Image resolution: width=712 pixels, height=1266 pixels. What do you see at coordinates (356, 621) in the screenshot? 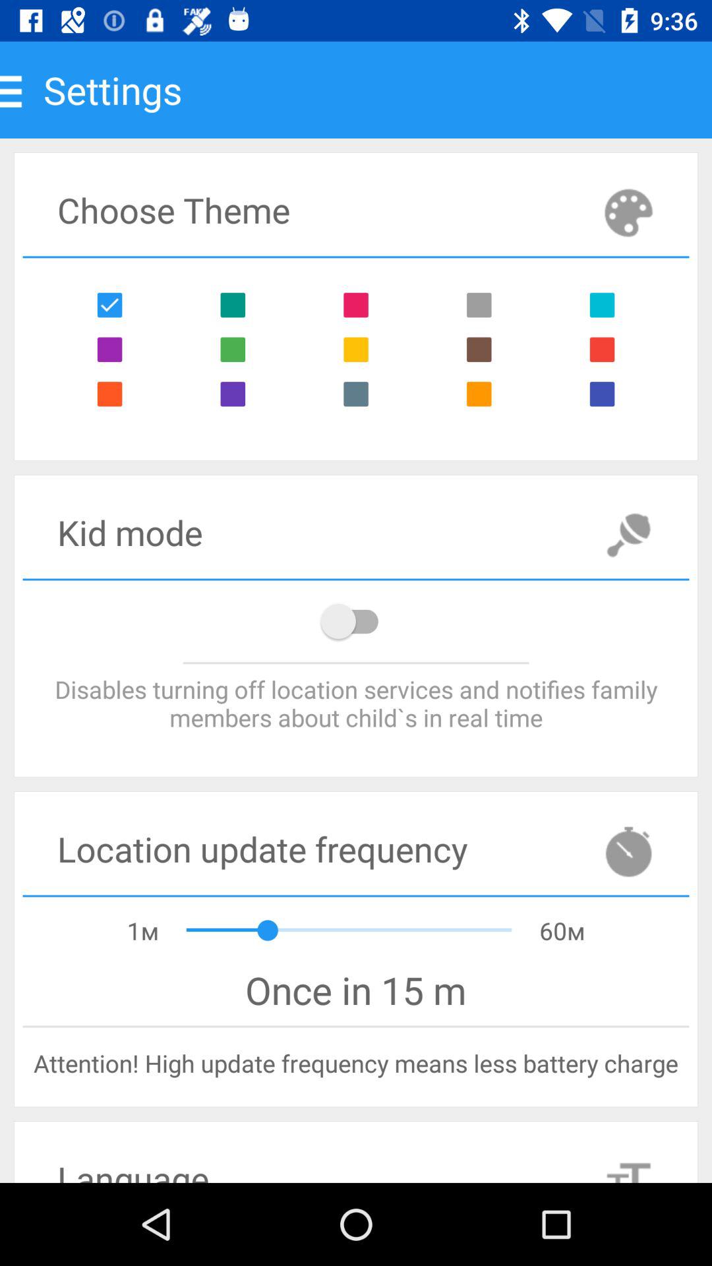
I see `kid mode toggle button` at bounding box center [356, 621].